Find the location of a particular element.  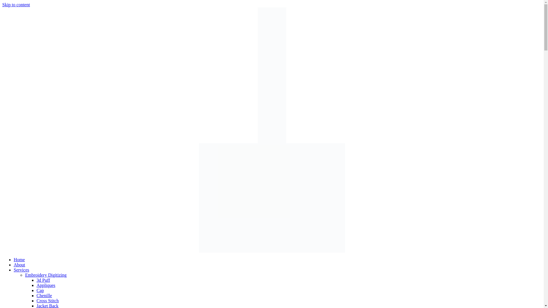

Cross Stitch is located at coordinates (47, 301).